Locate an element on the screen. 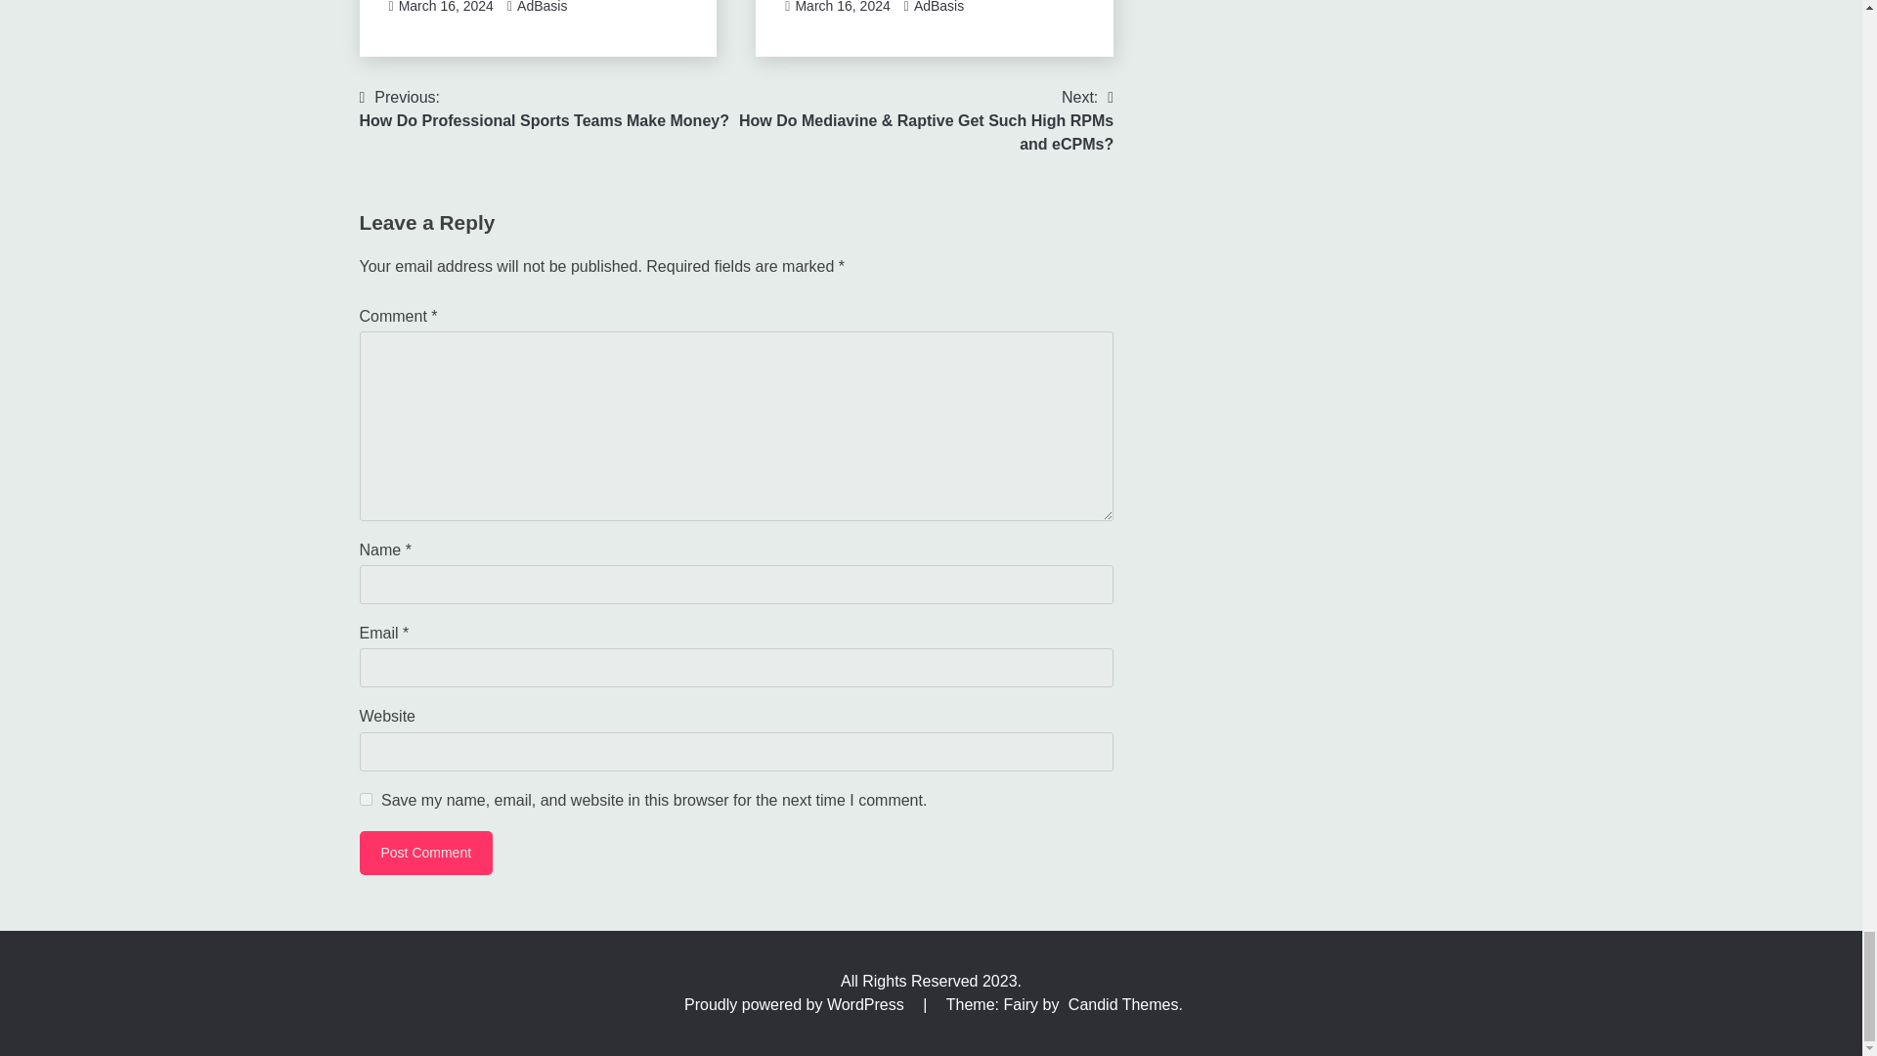  yes is located at coordinates (366, 800).